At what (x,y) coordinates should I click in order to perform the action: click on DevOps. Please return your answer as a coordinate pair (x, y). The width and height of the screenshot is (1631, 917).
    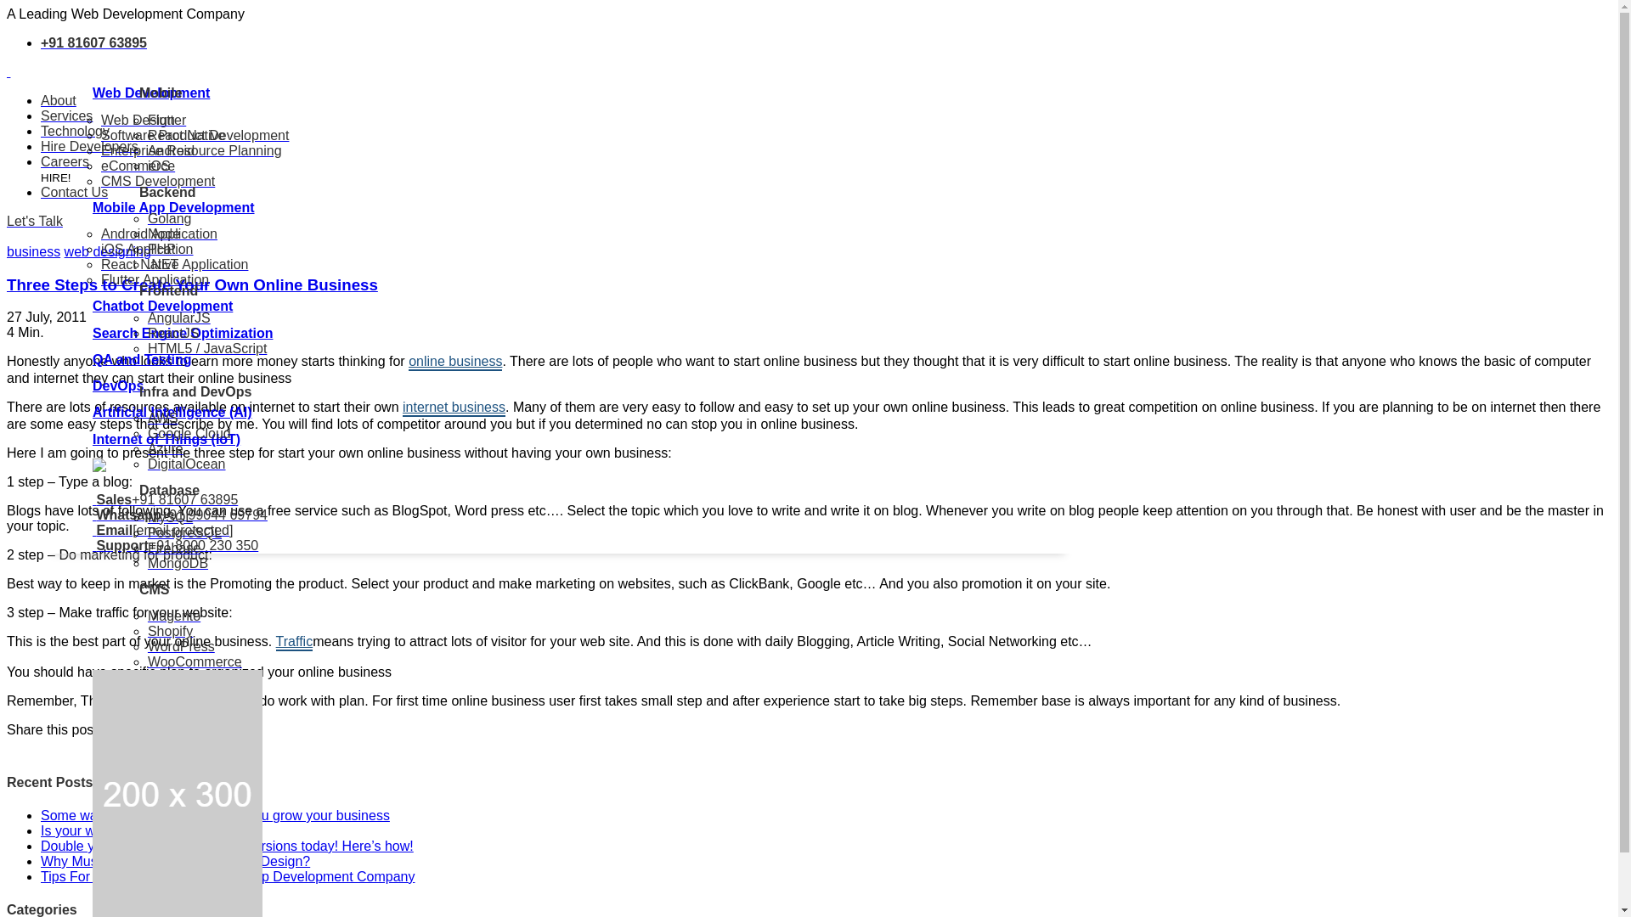
    Looking at the image, I should click on (117, 385).